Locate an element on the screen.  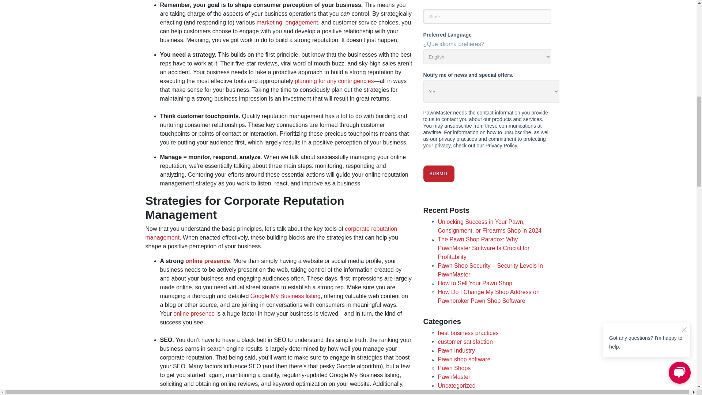
Submit is located at coordinates (439, 173).